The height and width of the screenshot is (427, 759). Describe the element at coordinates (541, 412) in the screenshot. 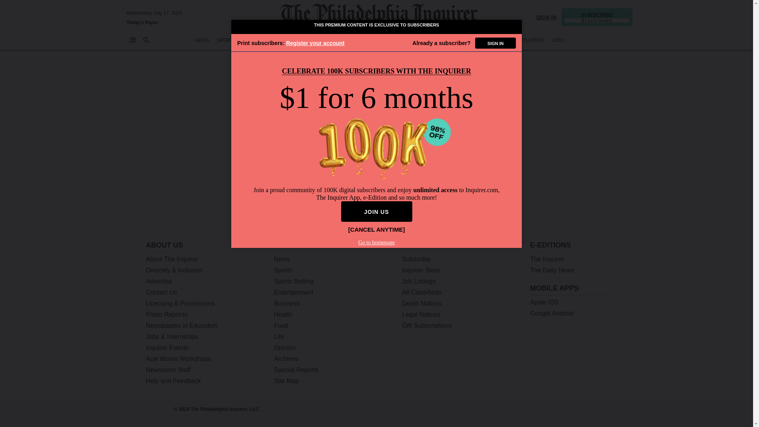

I see `Twitter` at that location.